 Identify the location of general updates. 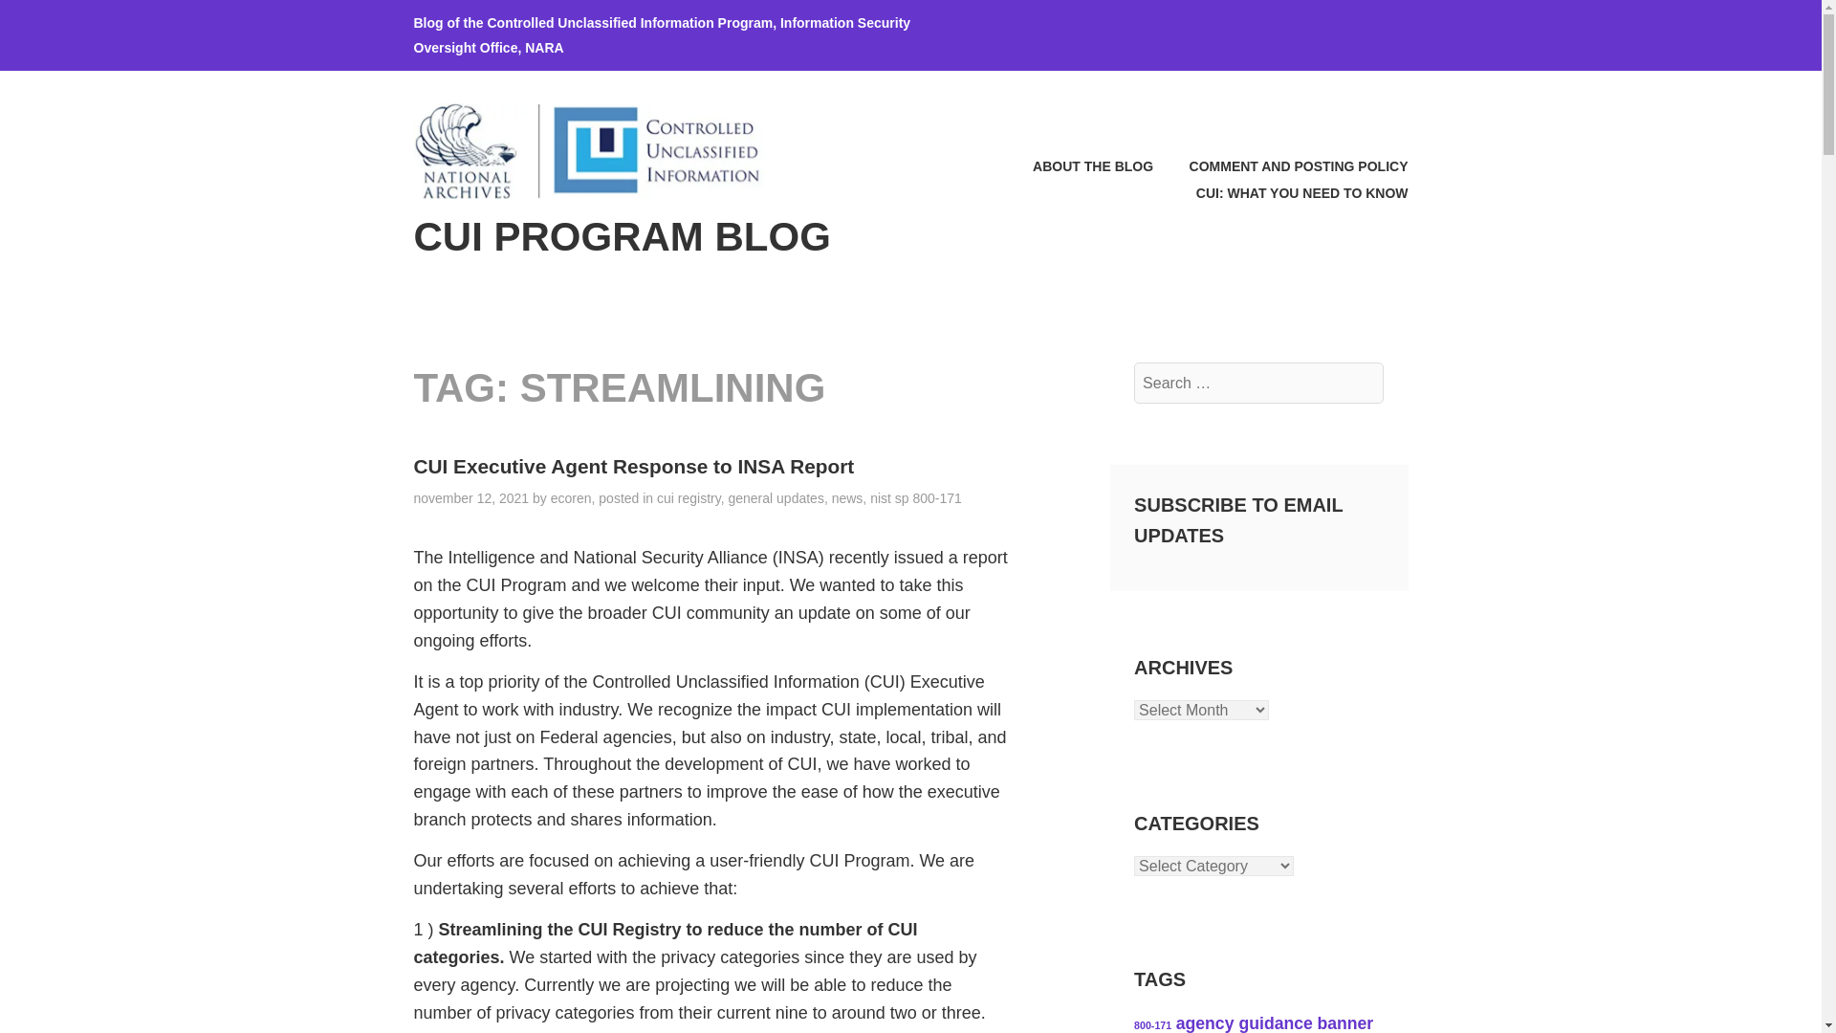
(775, 498).